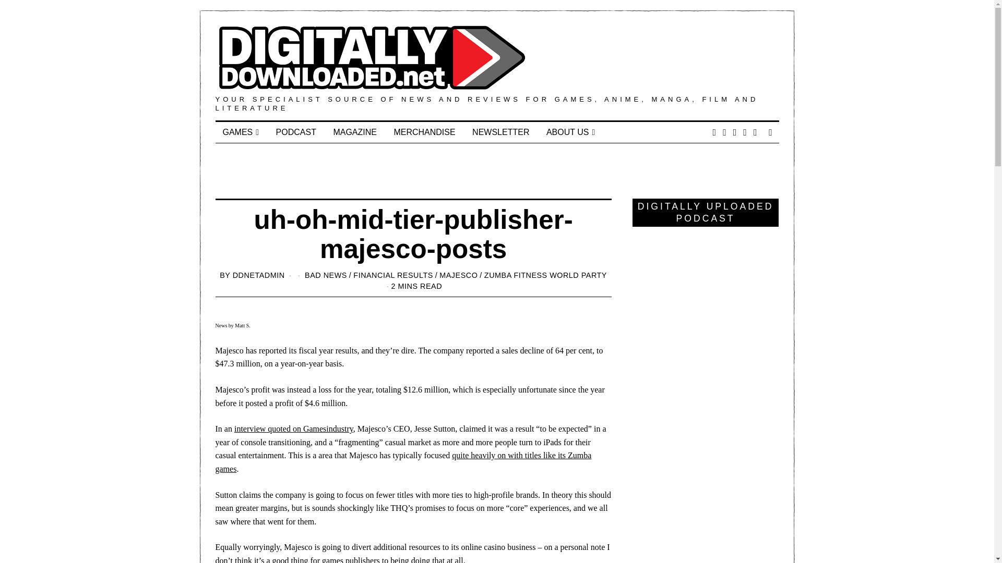  What do you see at coordinates (545, 275) in the screenshot?
I see `ZUMBA FITNESS WORLD PARTY` at bounding box center [545, 275].